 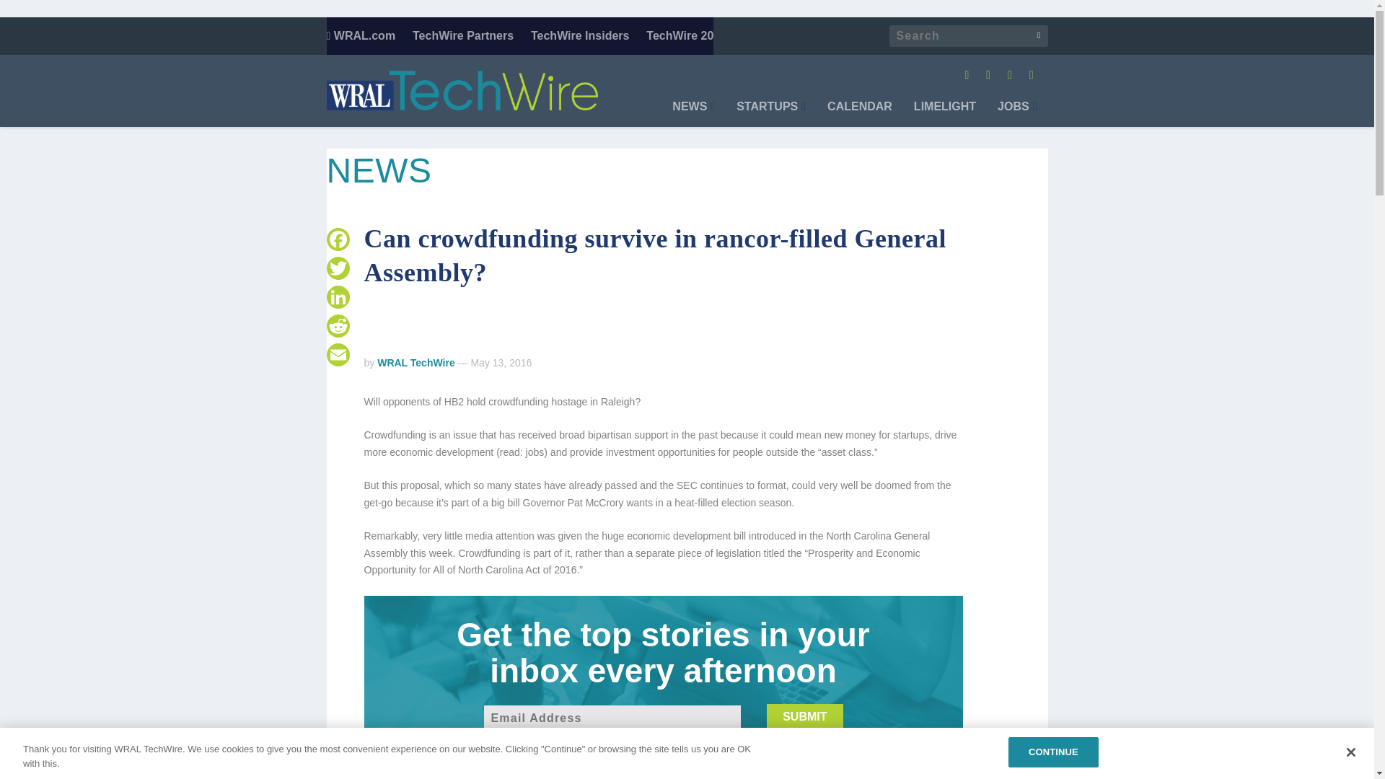 What do you see at coordinates (463, 35) in the screenshot?
I see `TechWire Partners` at bounding box center [463, 35].